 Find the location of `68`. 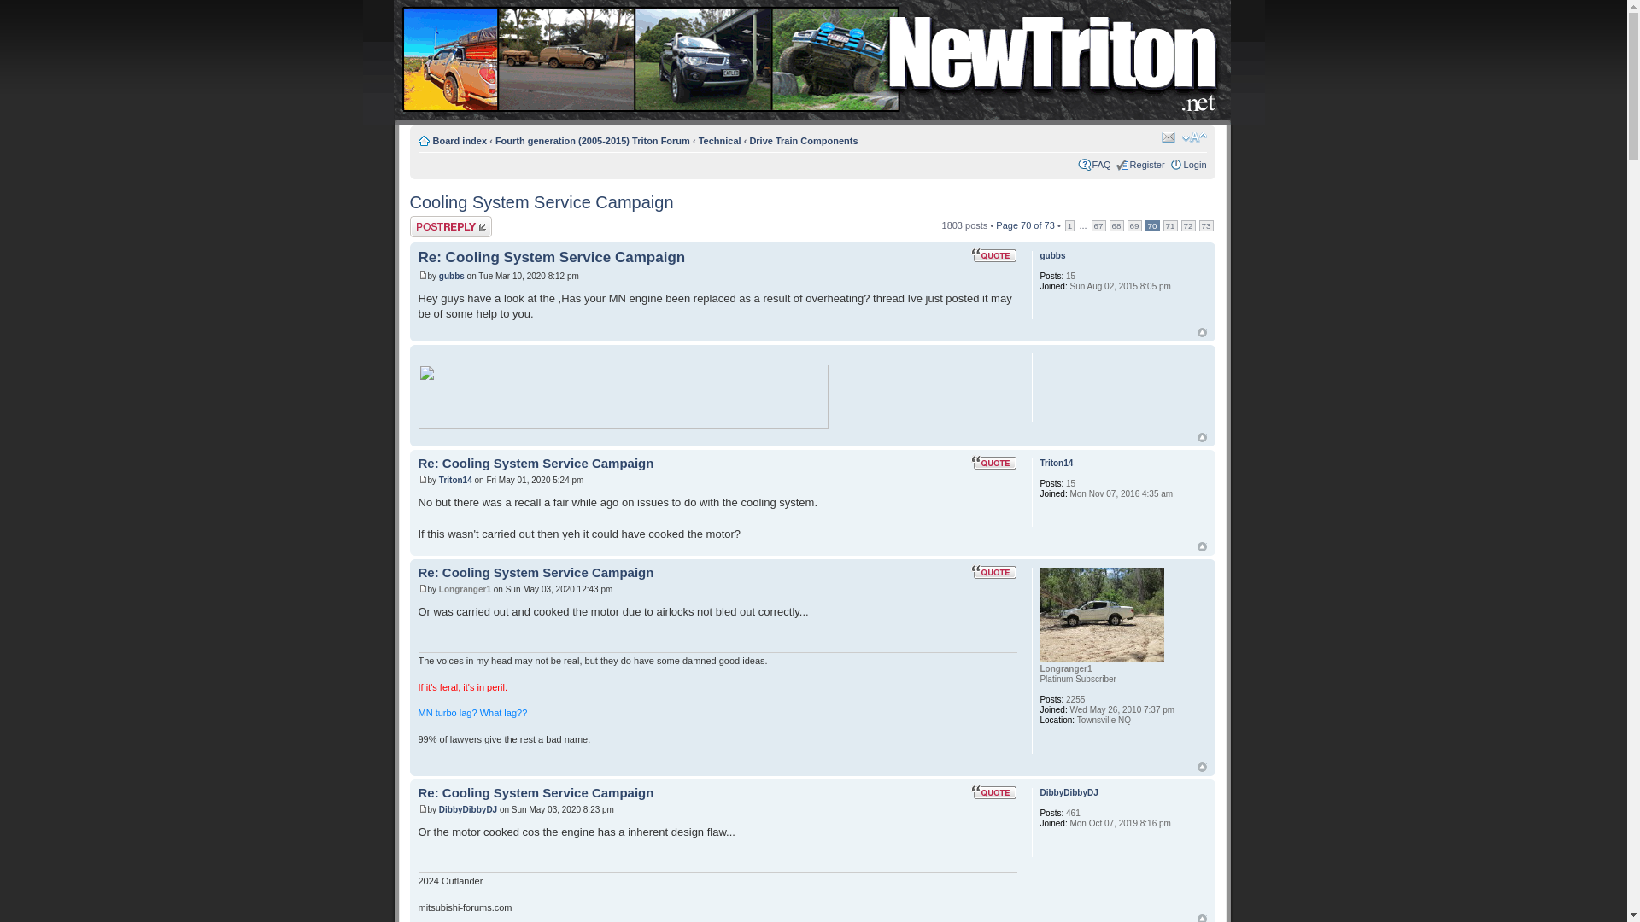

68 is located at coordinates (1116, 225).